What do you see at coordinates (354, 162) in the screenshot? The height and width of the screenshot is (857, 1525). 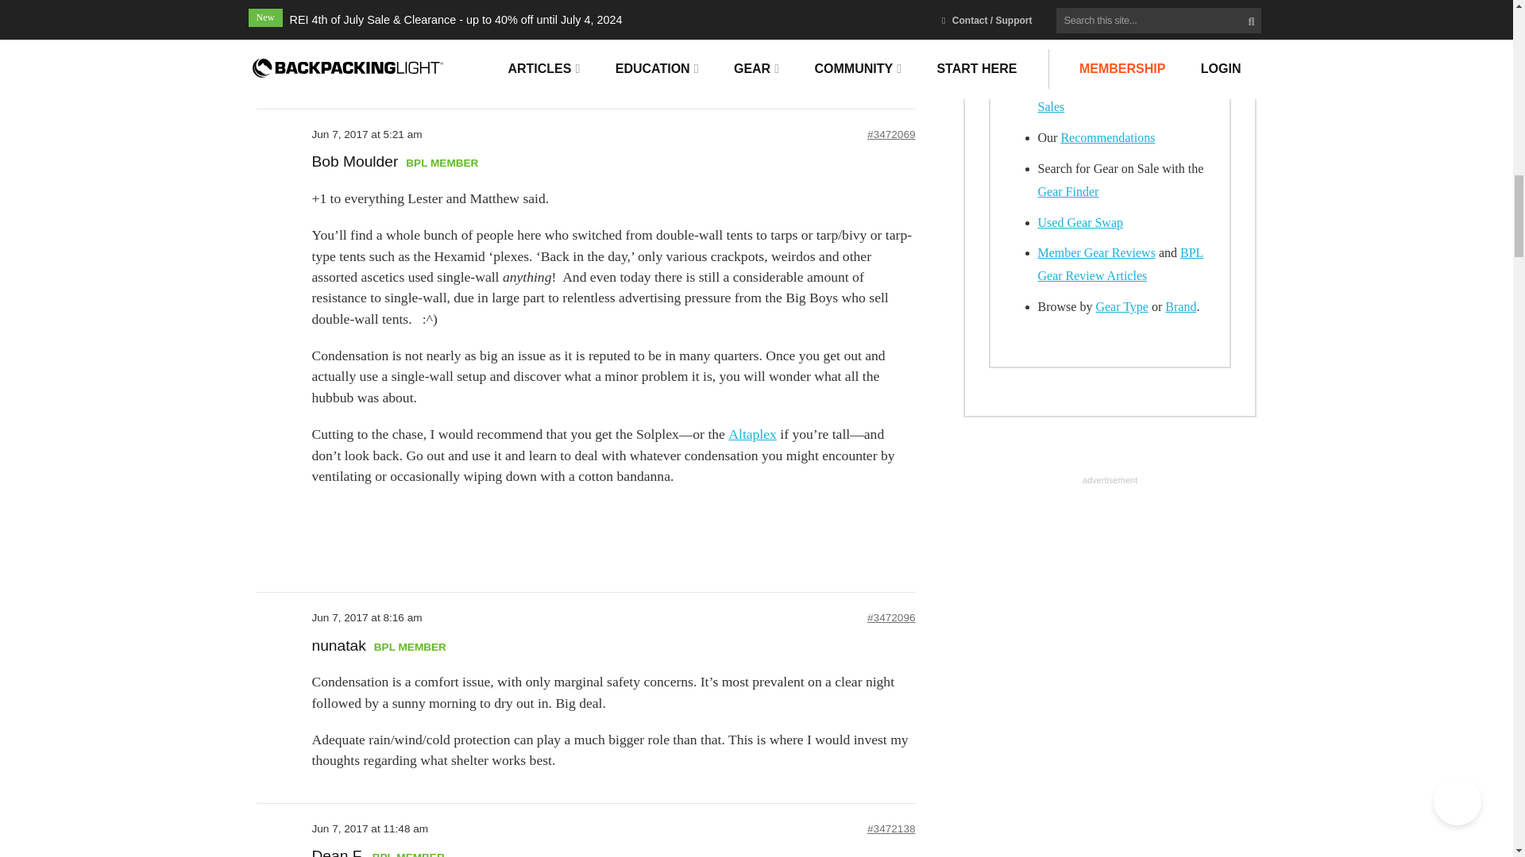 I see `View Bob Moulder's profile` at bounding box center [354, 162].